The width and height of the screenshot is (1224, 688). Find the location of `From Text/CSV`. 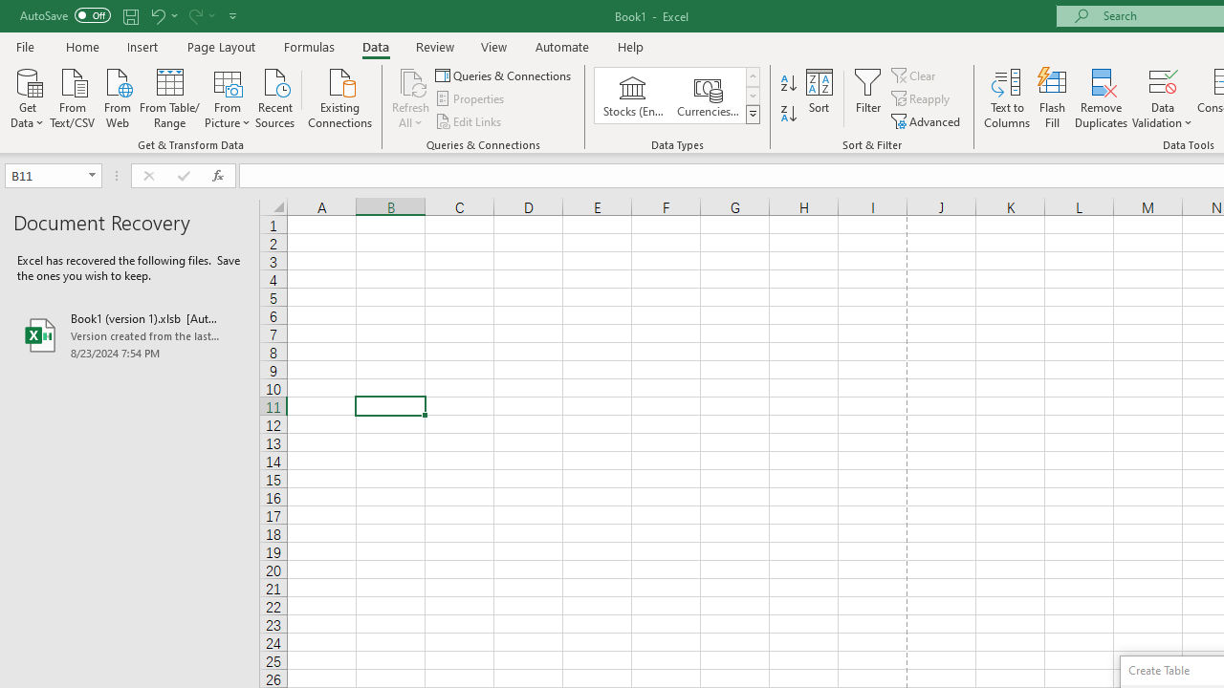

From Text/CSV is located at coordinates (73, 97).